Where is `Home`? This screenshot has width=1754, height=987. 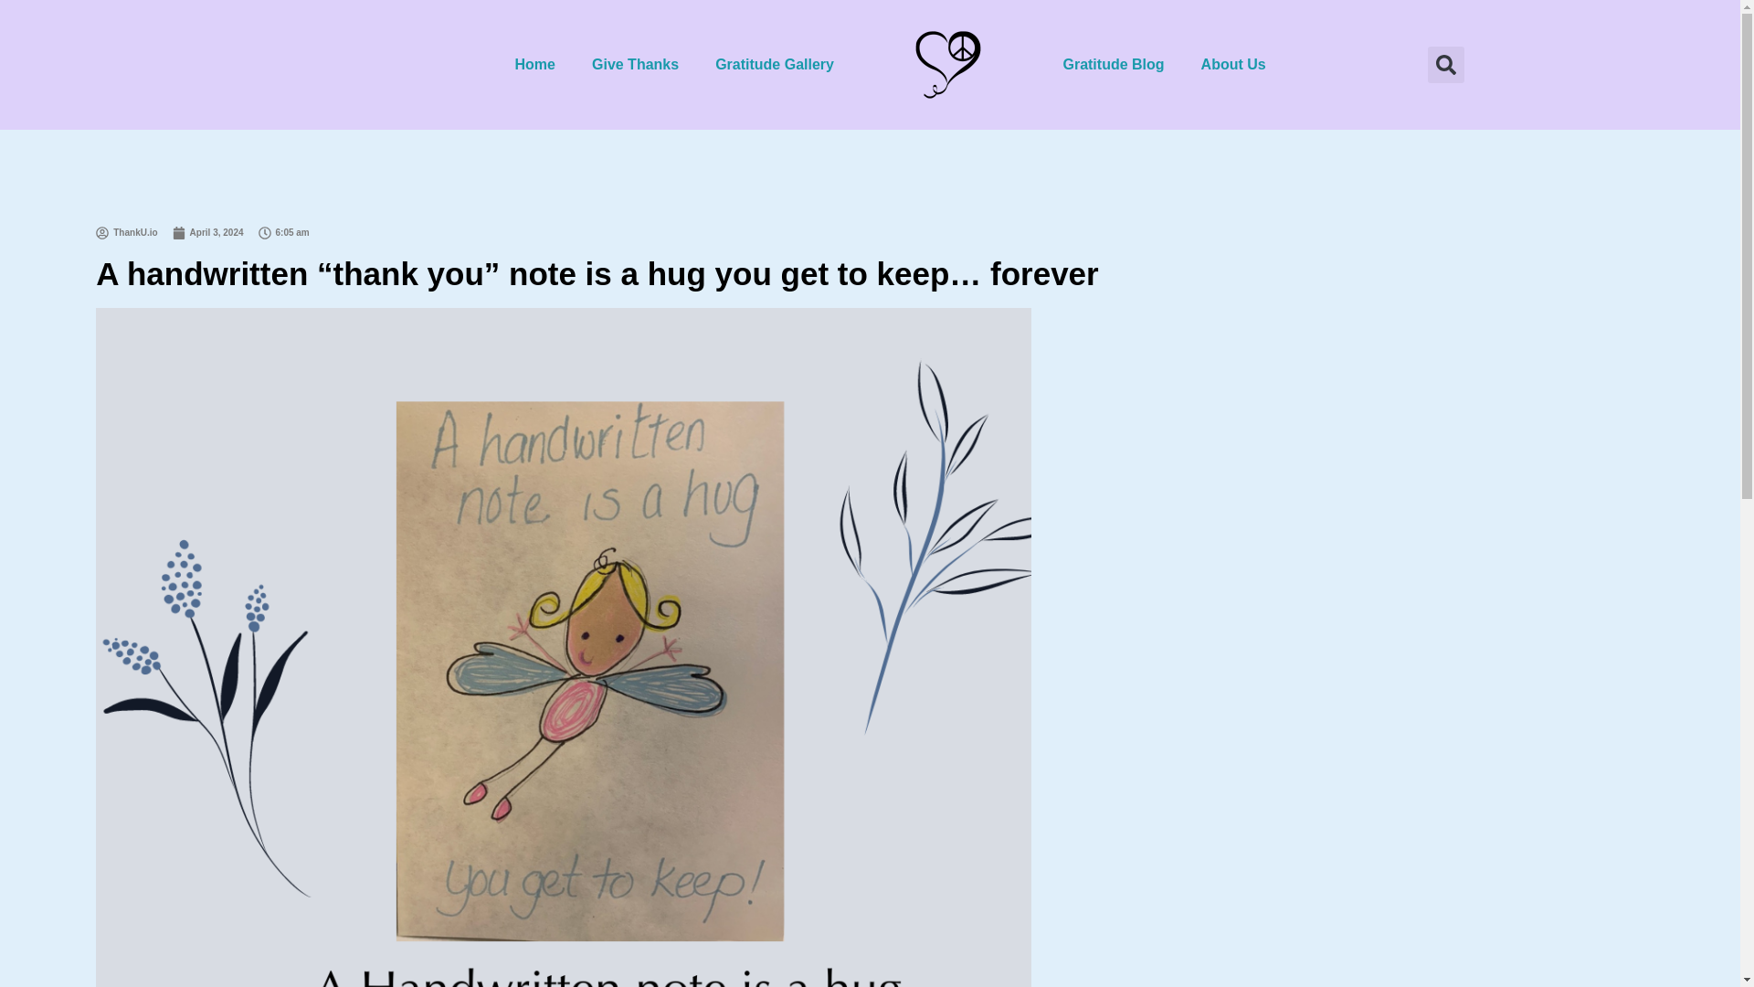 Home is located at coordinates (534, 64).